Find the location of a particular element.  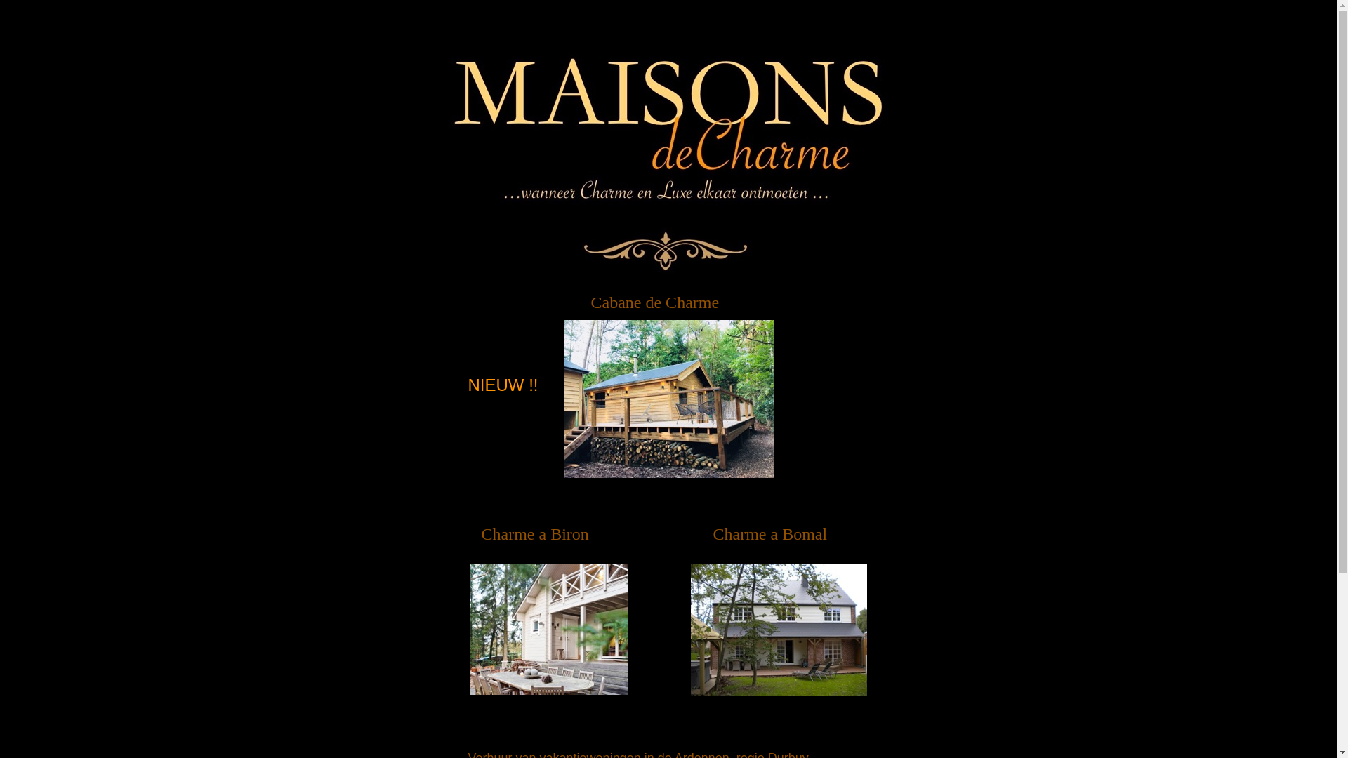

Foto's is located at coordinates (507, 17).